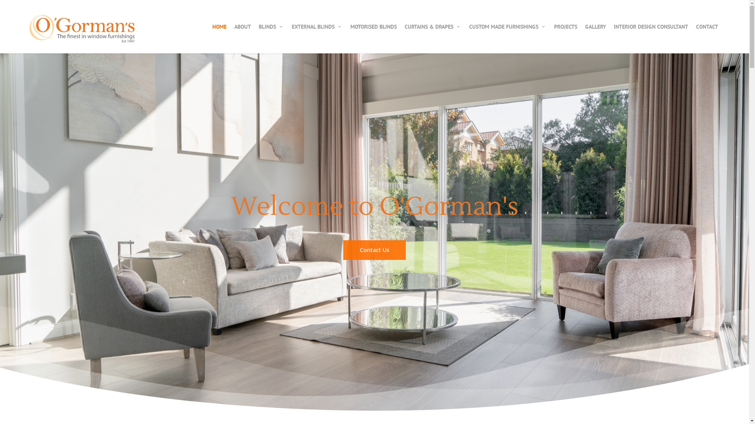 This screenshot has height=424, width=755. Describe the element at coordinates (651, 27) in the screenshot. I see `INTERIOR DESIGN CONSULTANT` at that location.